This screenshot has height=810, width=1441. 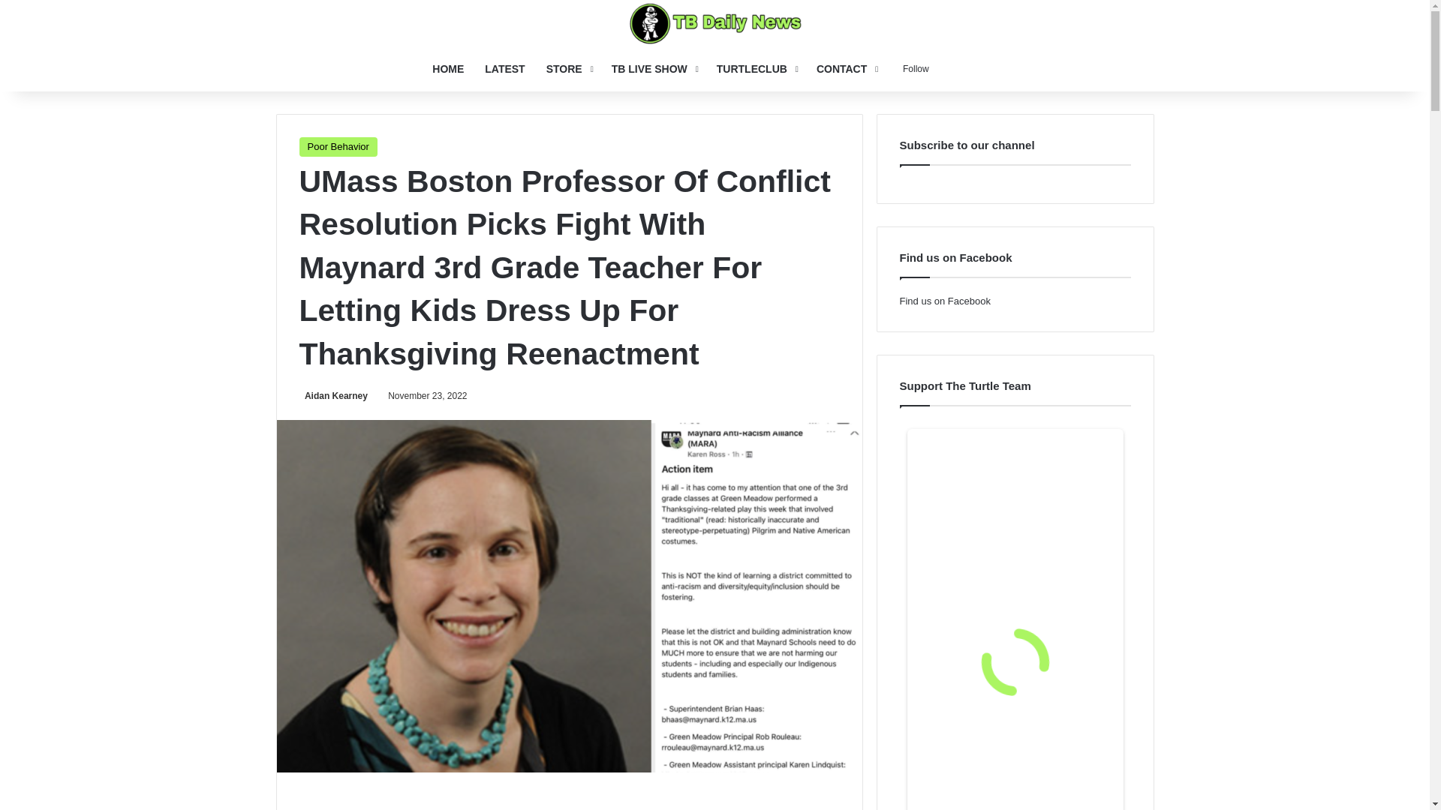 What do you see at coordinates (337, 147) in the screenshot?
I see `Poor Behavior` at bounding box center [337, 147].